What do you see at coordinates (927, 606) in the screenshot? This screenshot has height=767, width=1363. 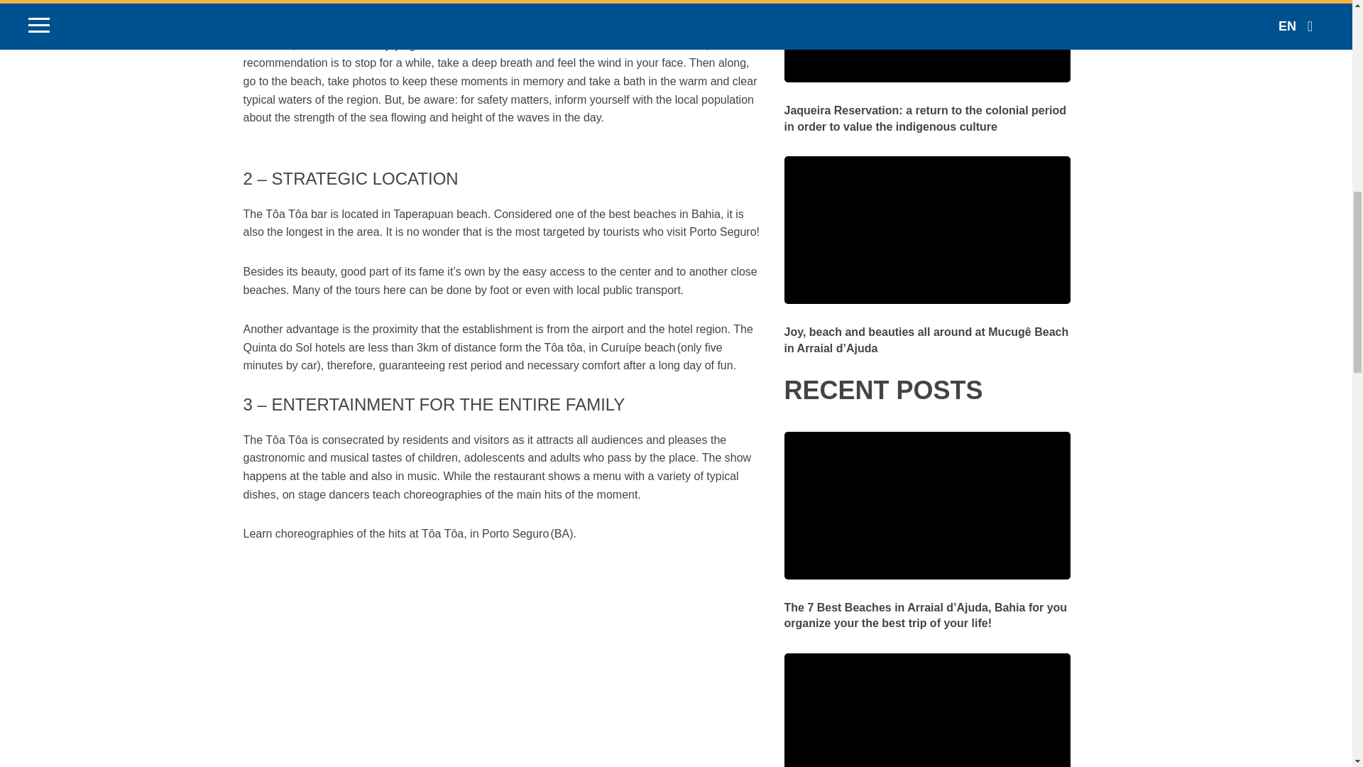 I see `Saiba mais` at bounding box center [927, 606].